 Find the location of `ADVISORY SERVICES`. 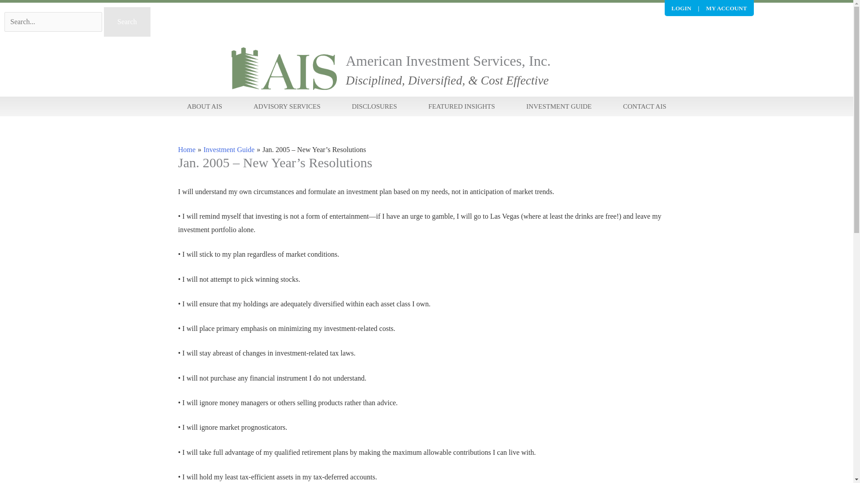

ADVISORY SERVICES is located at coordinates (287, 106).